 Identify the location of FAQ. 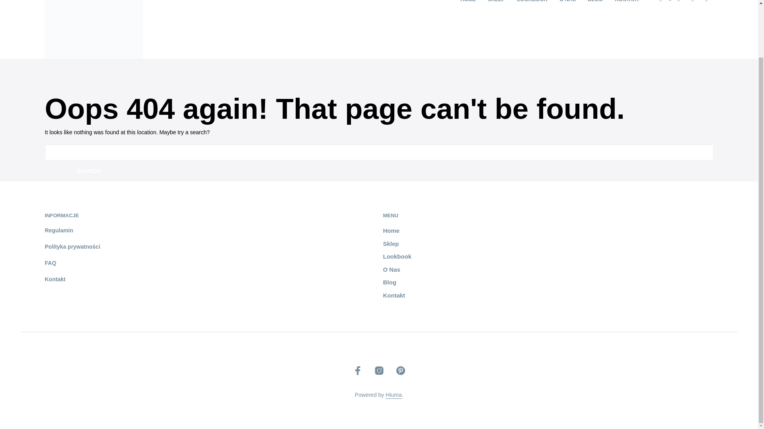
(50, 263).